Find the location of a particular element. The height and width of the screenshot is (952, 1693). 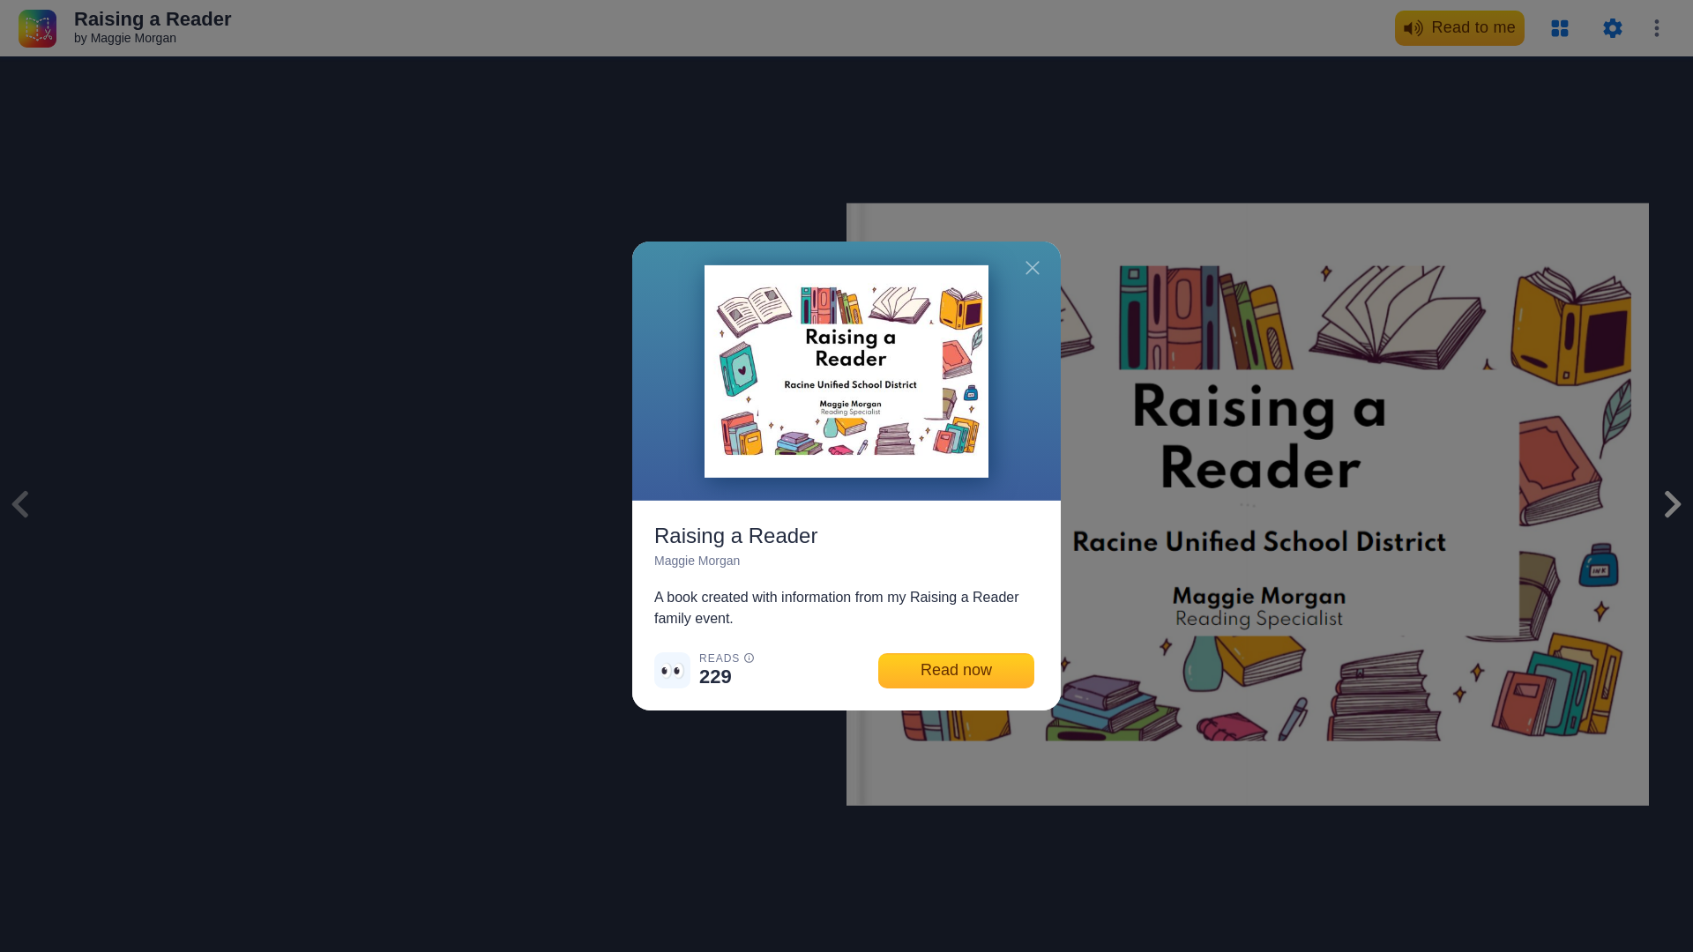

Pages is located at coordinates (1560, 27).